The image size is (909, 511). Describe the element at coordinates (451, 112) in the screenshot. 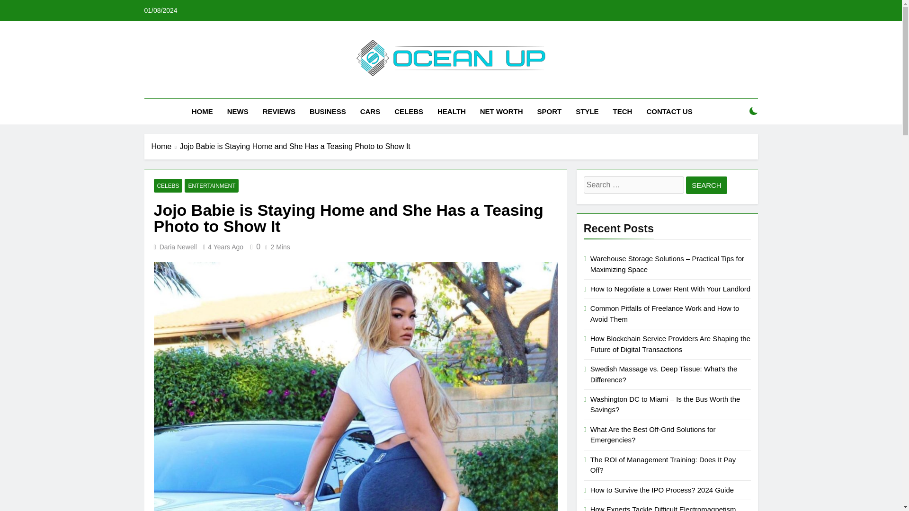

I see `HEALTH` at that location.